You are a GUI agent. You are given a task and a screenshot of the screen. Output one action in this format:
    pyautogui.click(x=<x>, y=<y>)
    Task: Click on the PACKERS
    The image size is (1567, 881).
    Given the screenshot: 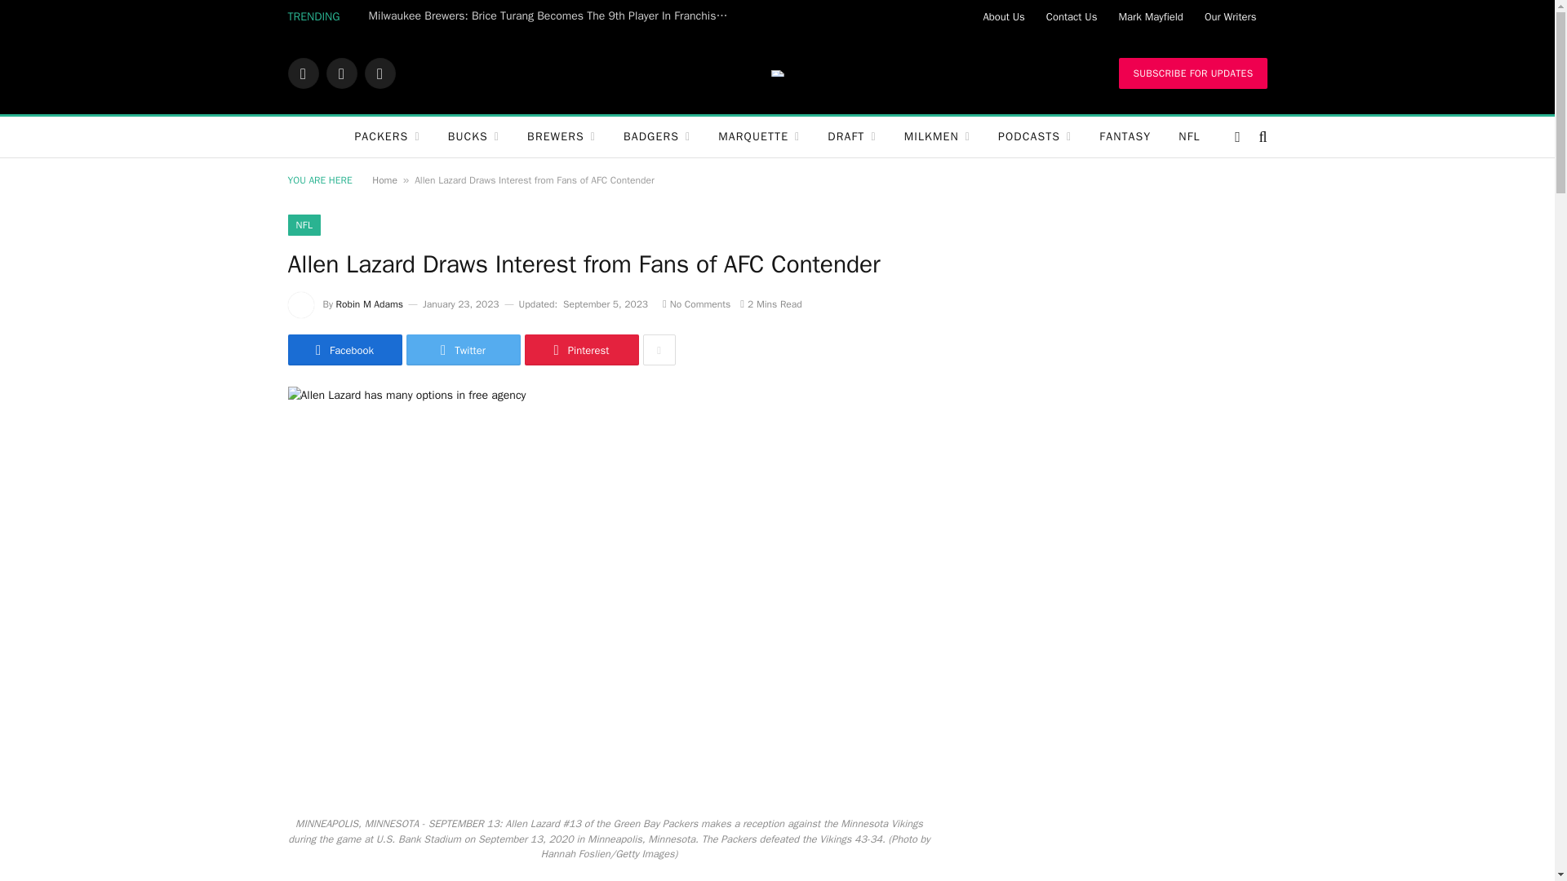 What is the action you would take?
    pyautogui.click(x=387, y=137)
    